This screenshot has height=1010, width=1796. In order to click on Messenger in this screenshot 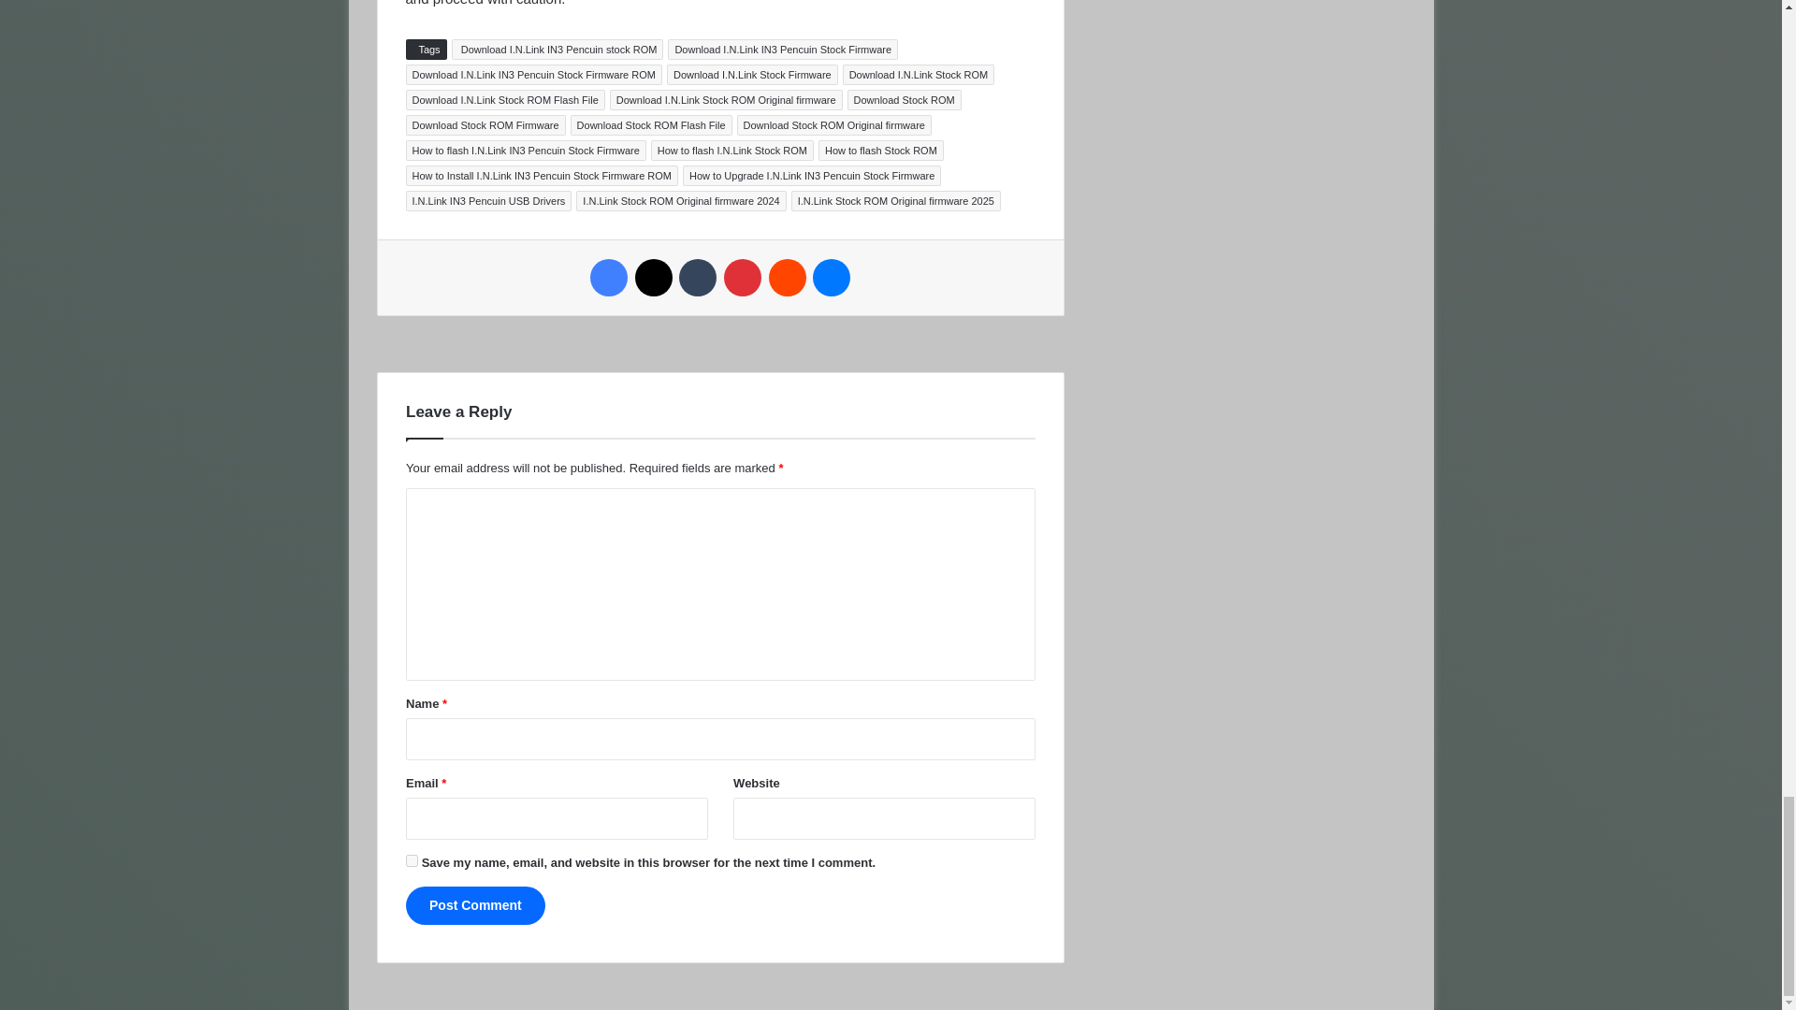, I will do `click(831, 277)`.